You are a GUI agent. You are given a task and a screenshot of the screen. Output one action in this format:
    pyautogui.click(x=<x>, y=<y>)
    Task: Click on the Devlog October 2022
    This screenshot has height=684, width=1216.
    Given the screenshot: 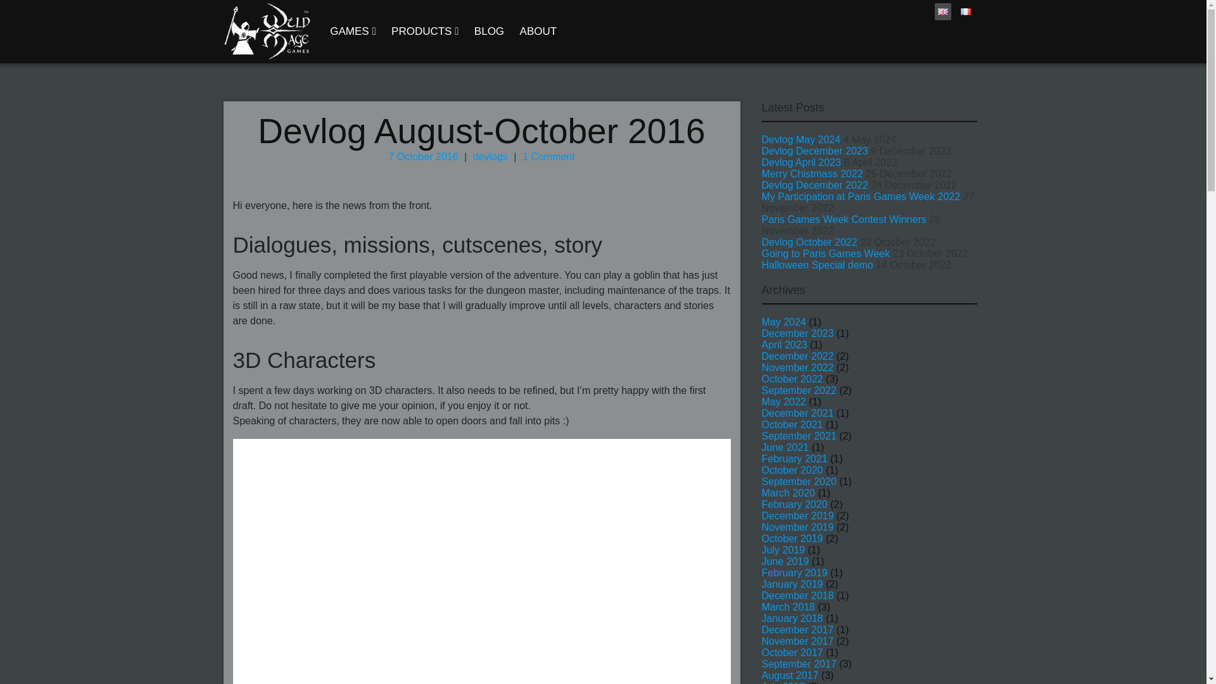 What is the action you would take?
    pyautogui.click(x=809, y=242)
    